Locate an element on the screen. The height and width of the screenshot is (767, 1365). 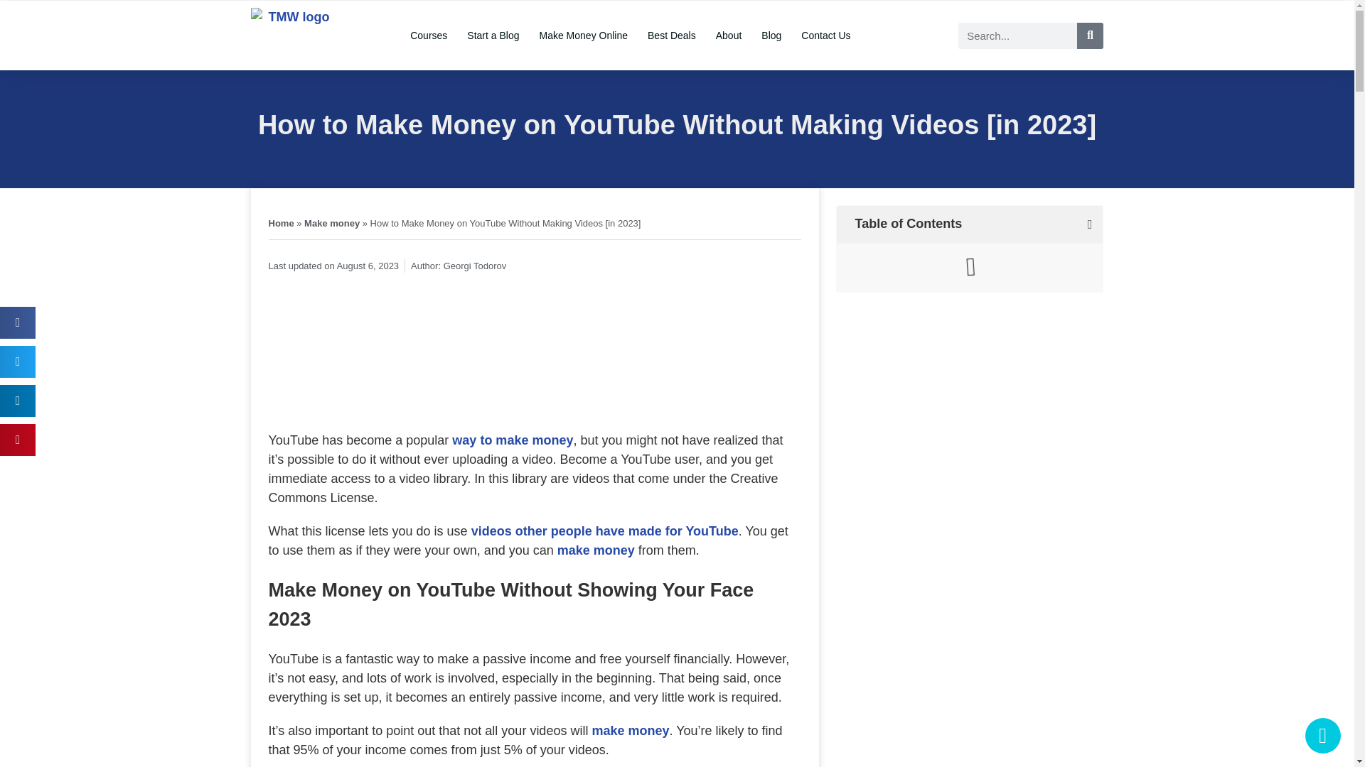
Courses is located at coordinates (428, 36).